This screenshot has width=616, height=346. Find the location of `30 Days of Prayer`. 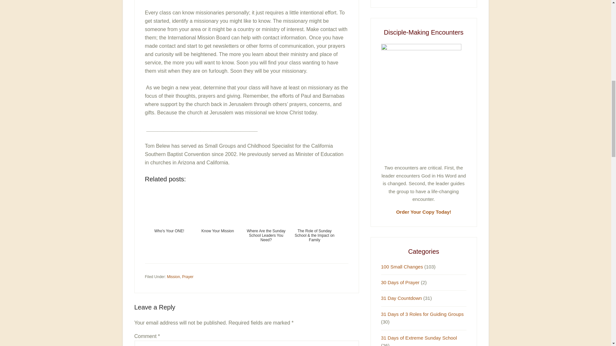

30 Days of Prayer is located at coordinates (400, 282).